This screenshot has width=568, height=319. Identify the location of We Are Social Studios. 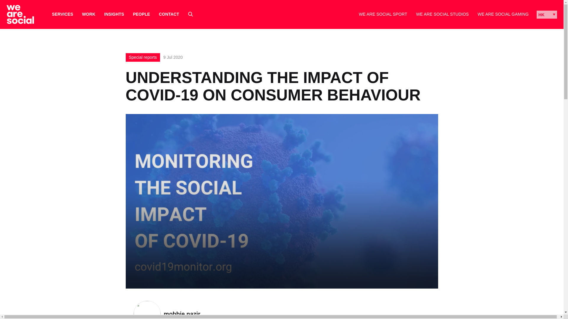
(442, 14).